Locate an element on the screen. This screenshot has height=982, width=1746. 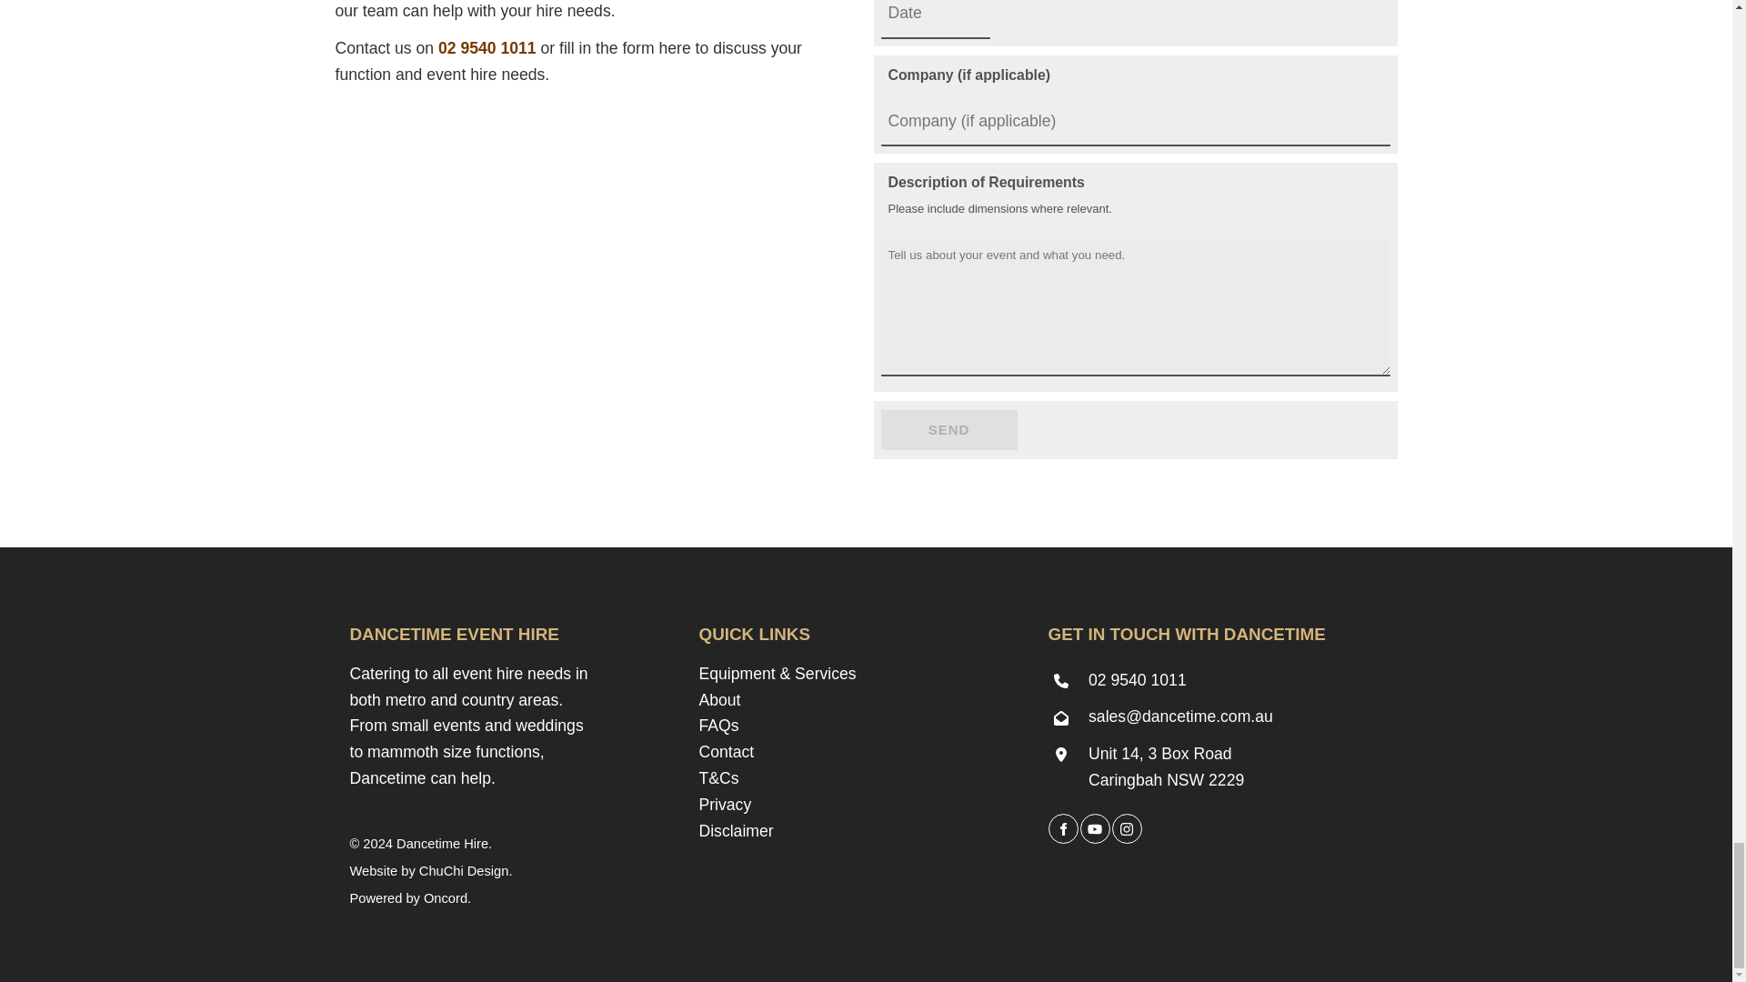
Youtube is located at coordinates (1095, 828).